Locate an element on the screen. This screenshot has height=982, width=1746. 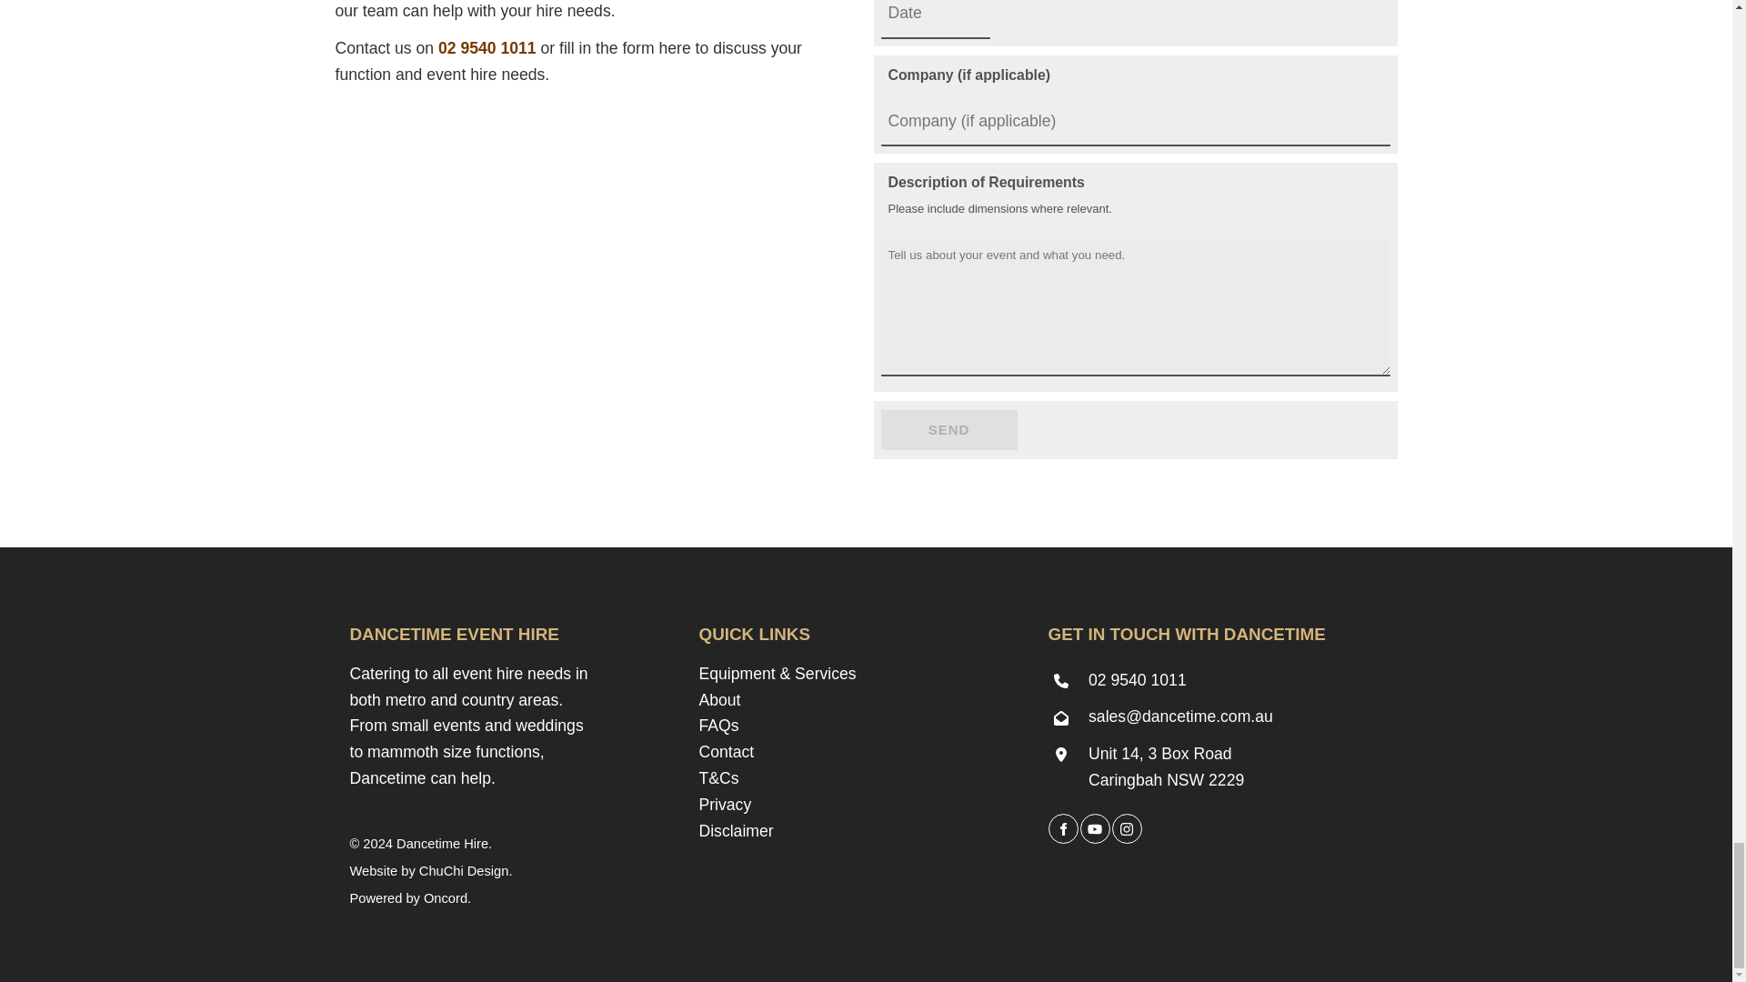
Youtube is located at coordinates (1095, 828).